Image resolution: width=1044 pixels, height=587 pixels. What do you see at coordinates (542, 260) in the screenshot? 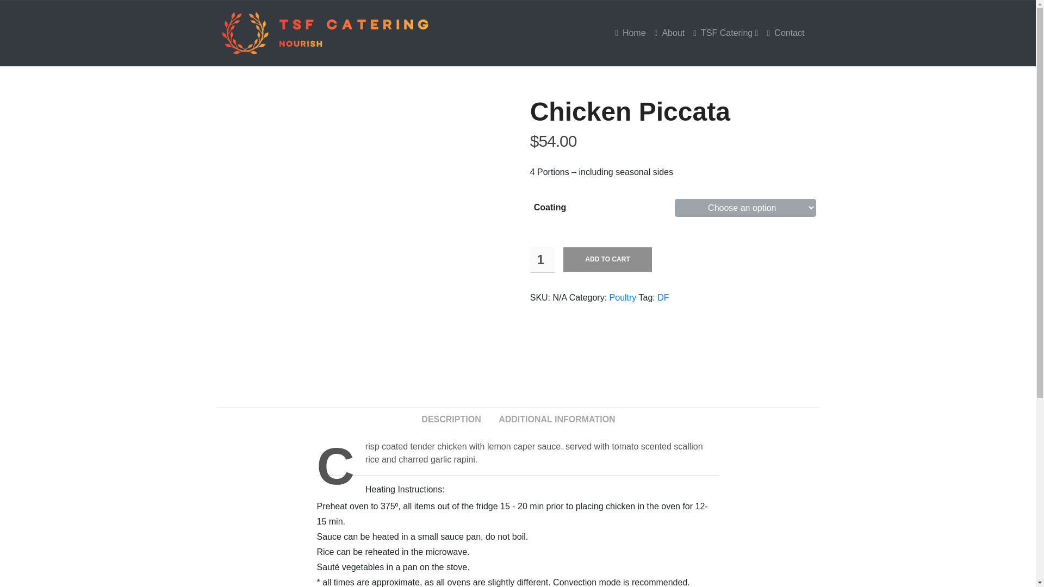
I see `Qty` at bounding box center [542, 260].